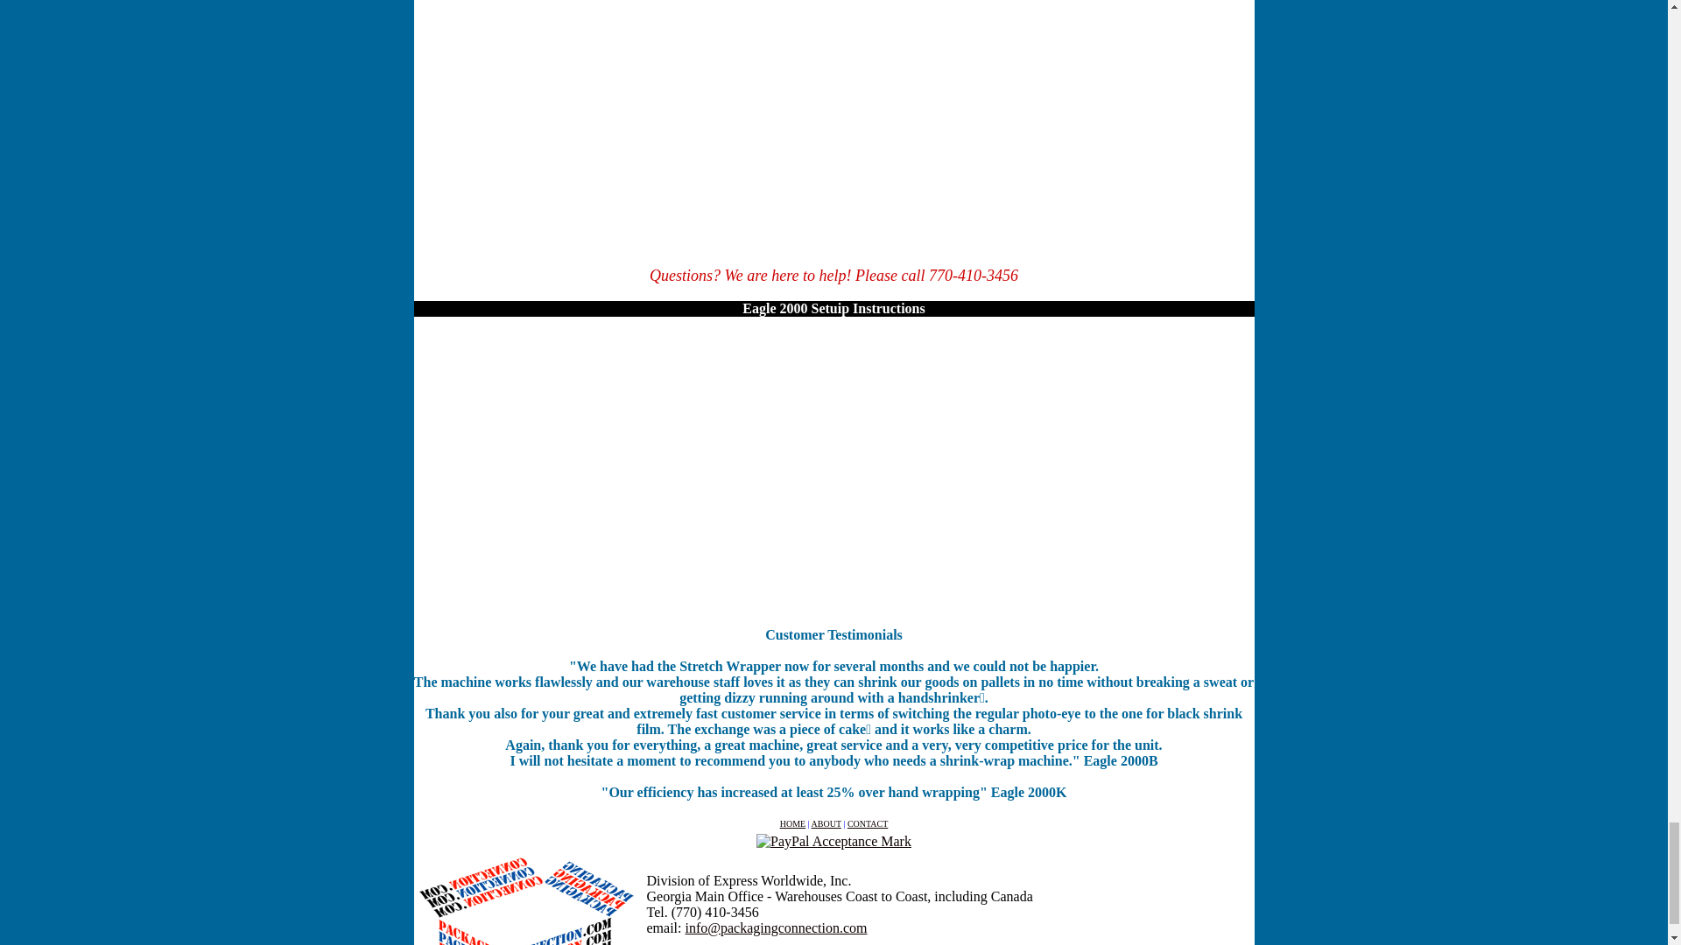  I want to click on How PayPal Works, so click(833, 840).